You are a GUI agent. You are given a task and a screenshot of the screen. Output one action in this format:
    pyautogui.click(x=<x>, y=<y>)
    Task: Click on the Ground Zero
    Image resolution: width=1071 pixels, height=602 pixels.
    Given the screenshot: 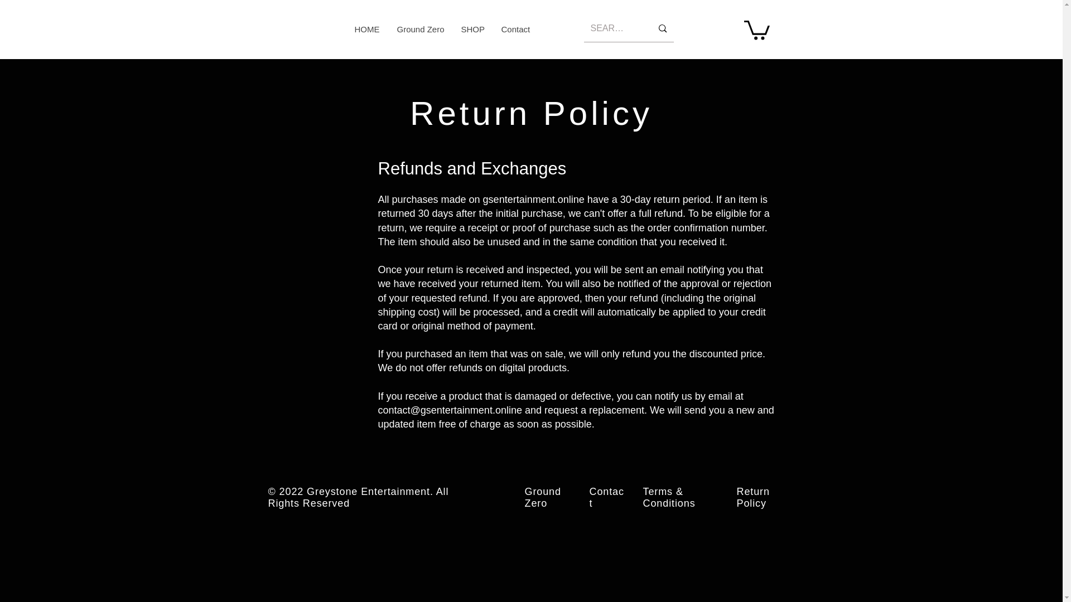 What is the action you would take?
    pyautogui.click(x=542, y=497)
    